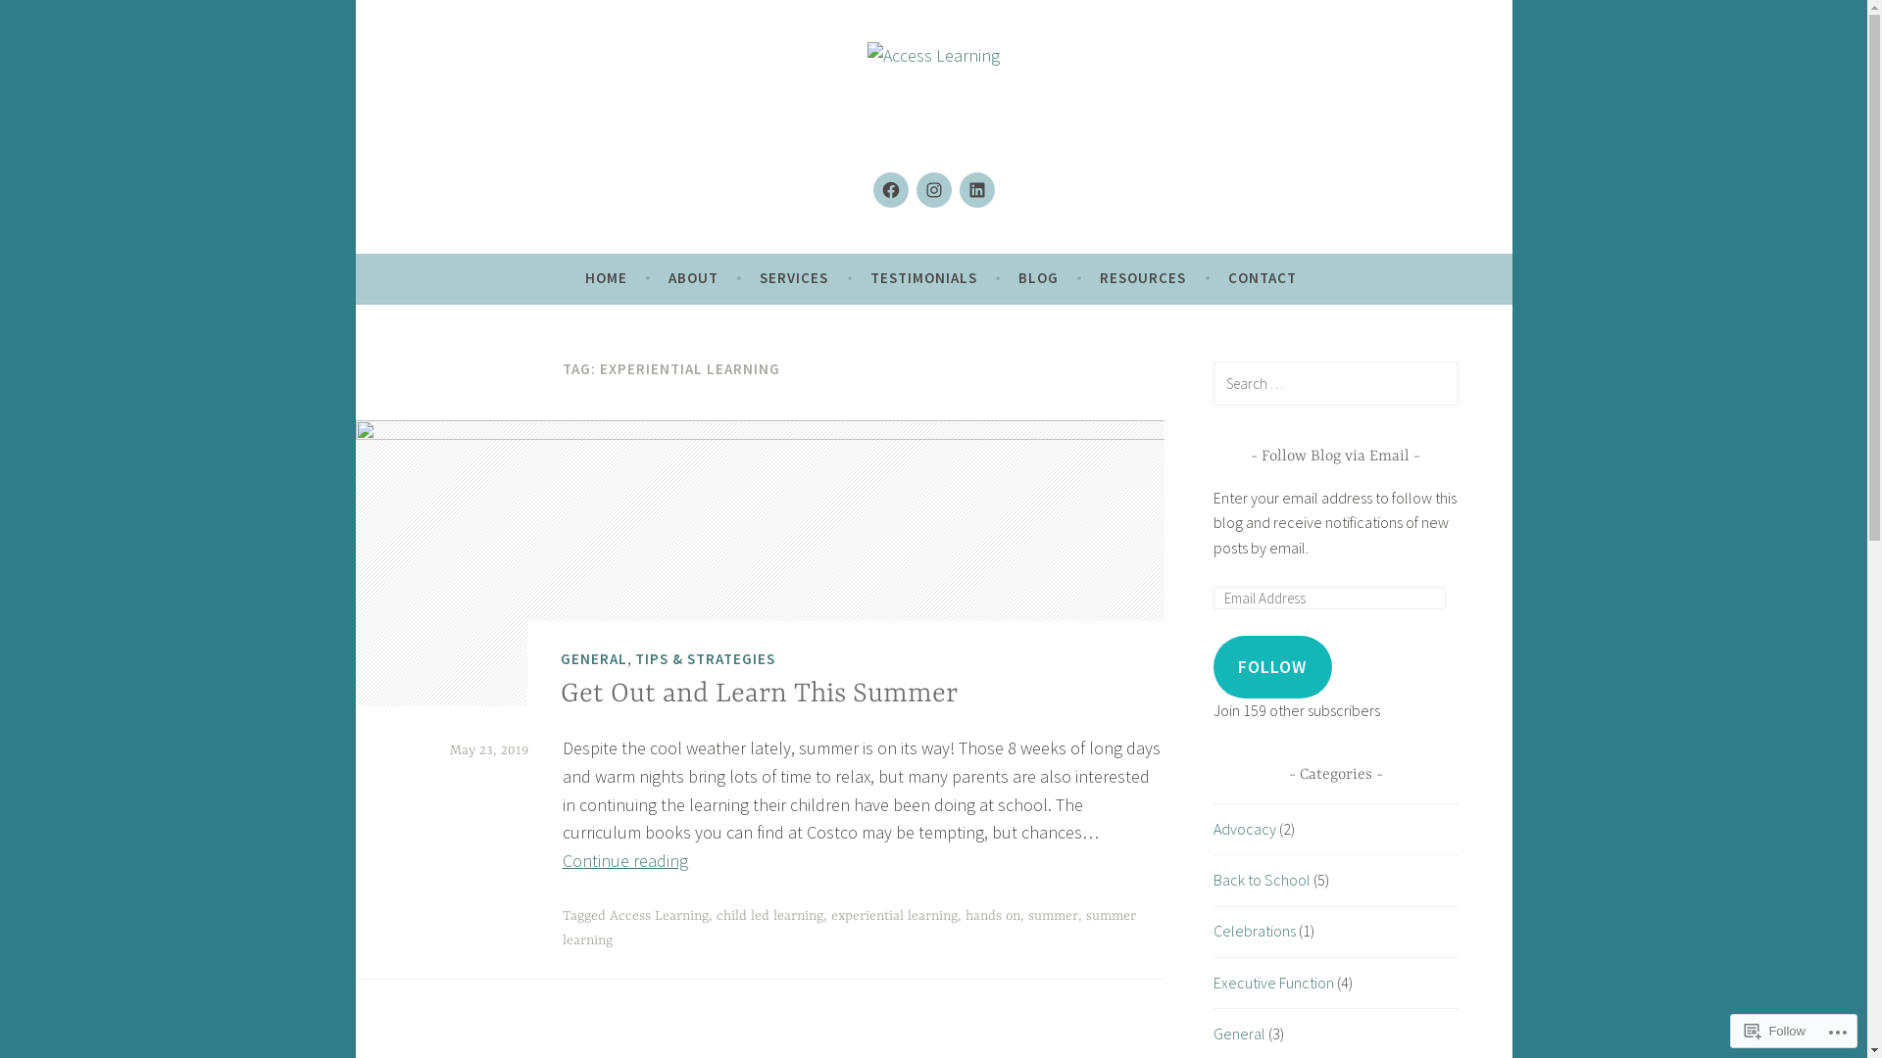 The image size is (1882, 1058). What do you see at coordinates (43, 20) in the screenshot?
I see `Search` at bounding box center [43, 20].